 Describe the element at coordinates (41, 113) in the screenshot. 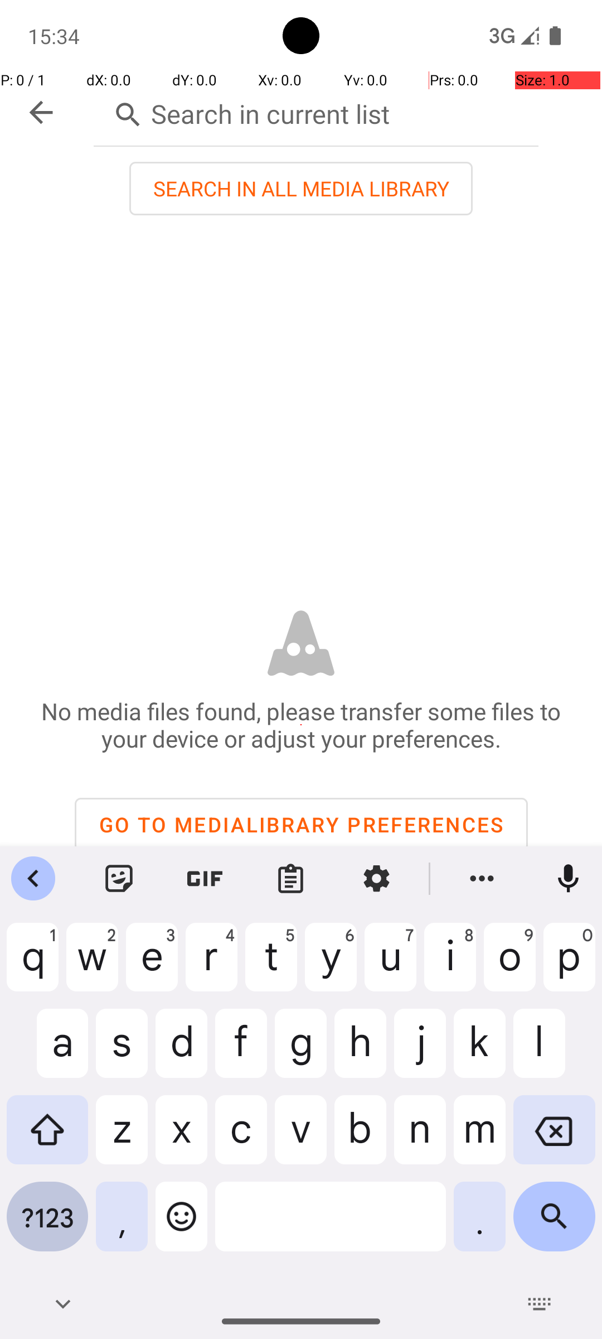

I see `Collapse` at that location.